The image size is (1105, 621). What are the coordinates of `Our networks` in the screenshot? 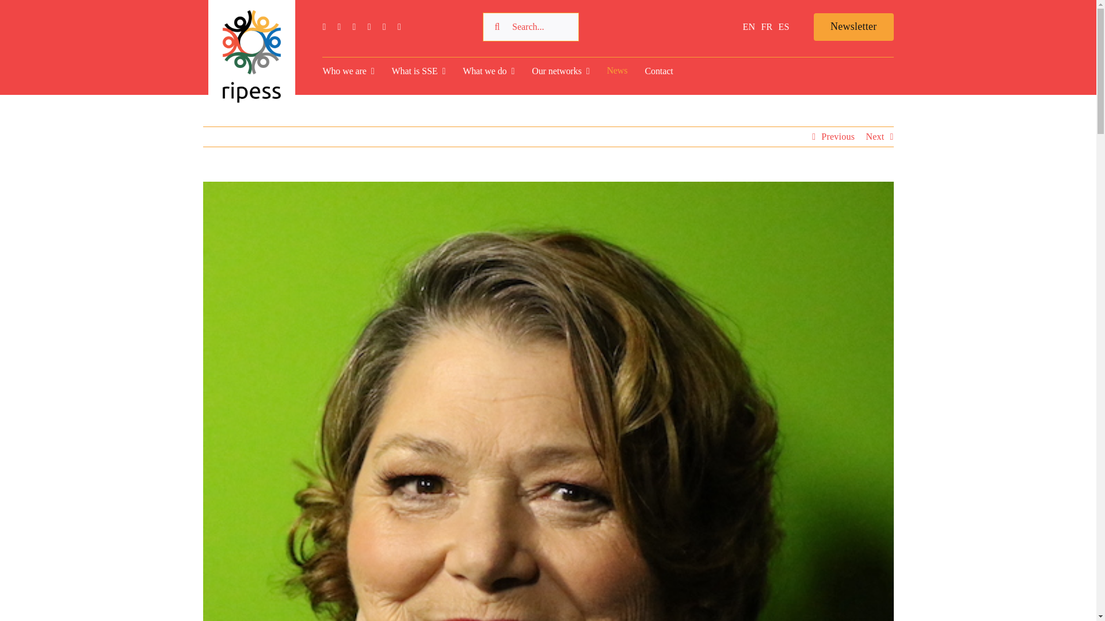 It's located at (560, 68).